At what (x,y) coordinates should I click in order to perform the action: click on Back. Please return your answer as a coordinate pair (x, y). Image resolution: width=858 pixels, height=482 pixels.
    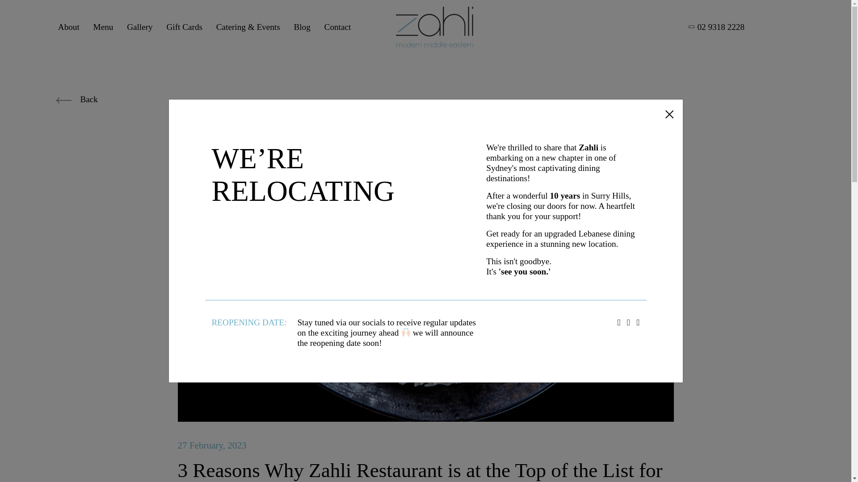
    Looking at the image, I should click on (76, 99).